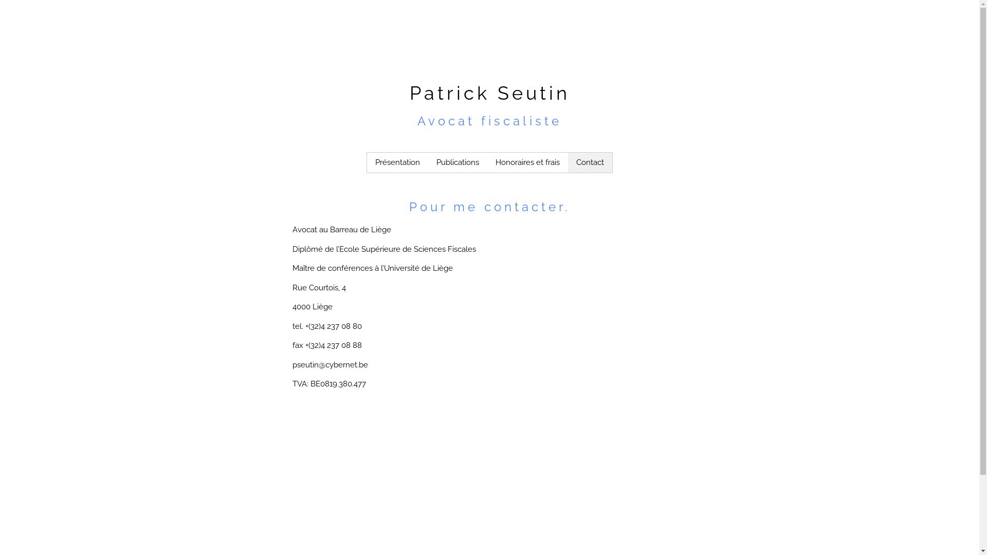 The width and height of the screenshot is (987, 555). What do you see at coordinates (458, 162) in the screenshot?
I see `Publications` at bounding box center [458, 162].